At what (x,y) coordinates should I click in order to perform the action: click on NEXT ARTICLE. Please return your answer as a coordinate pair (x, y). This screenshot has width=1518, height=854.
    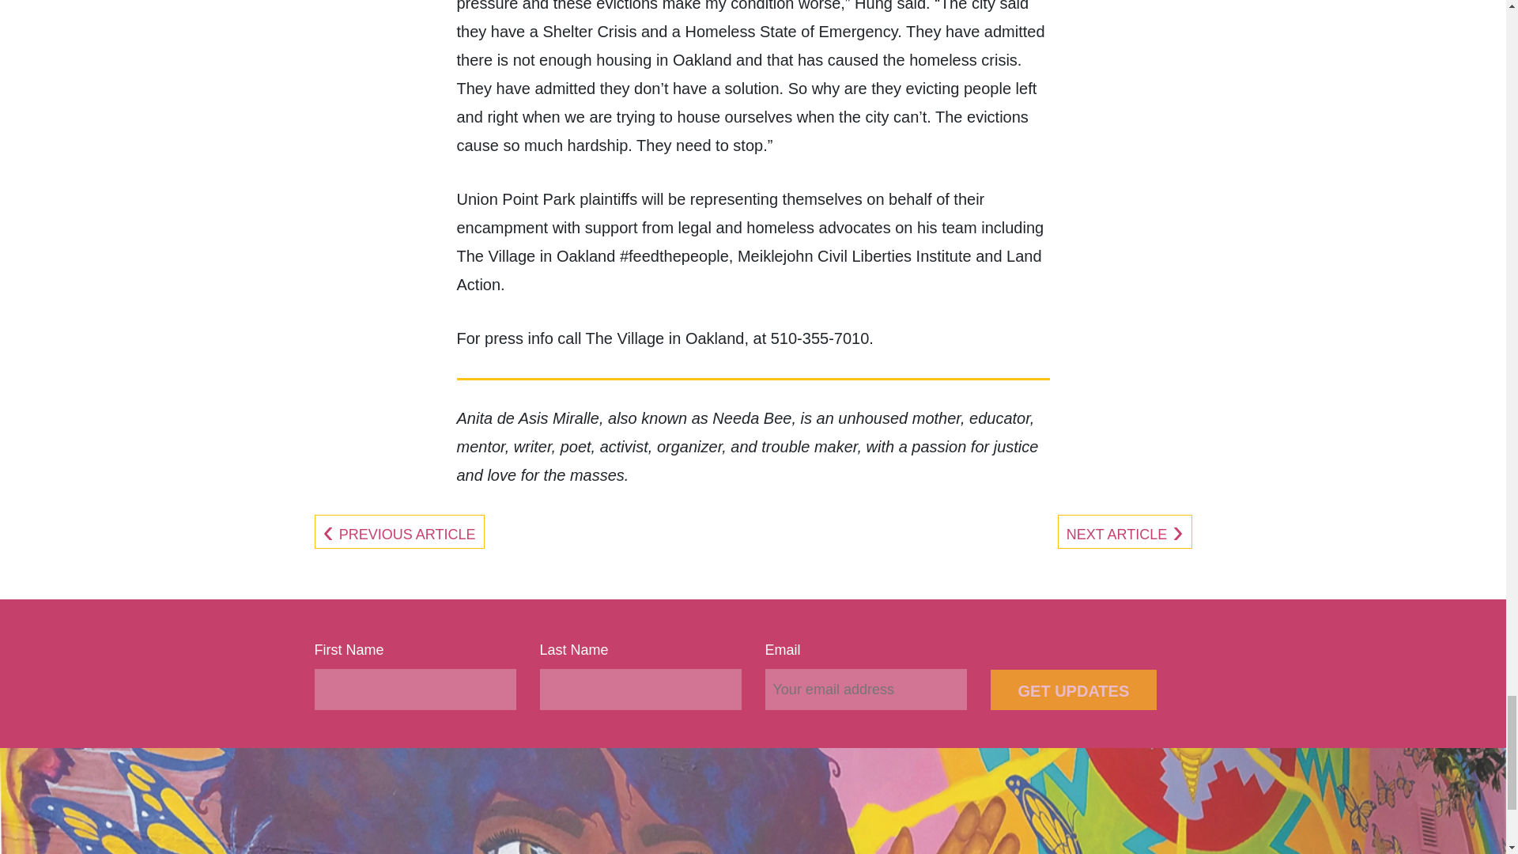
    Looking at the image, I should click on (1125, 535).